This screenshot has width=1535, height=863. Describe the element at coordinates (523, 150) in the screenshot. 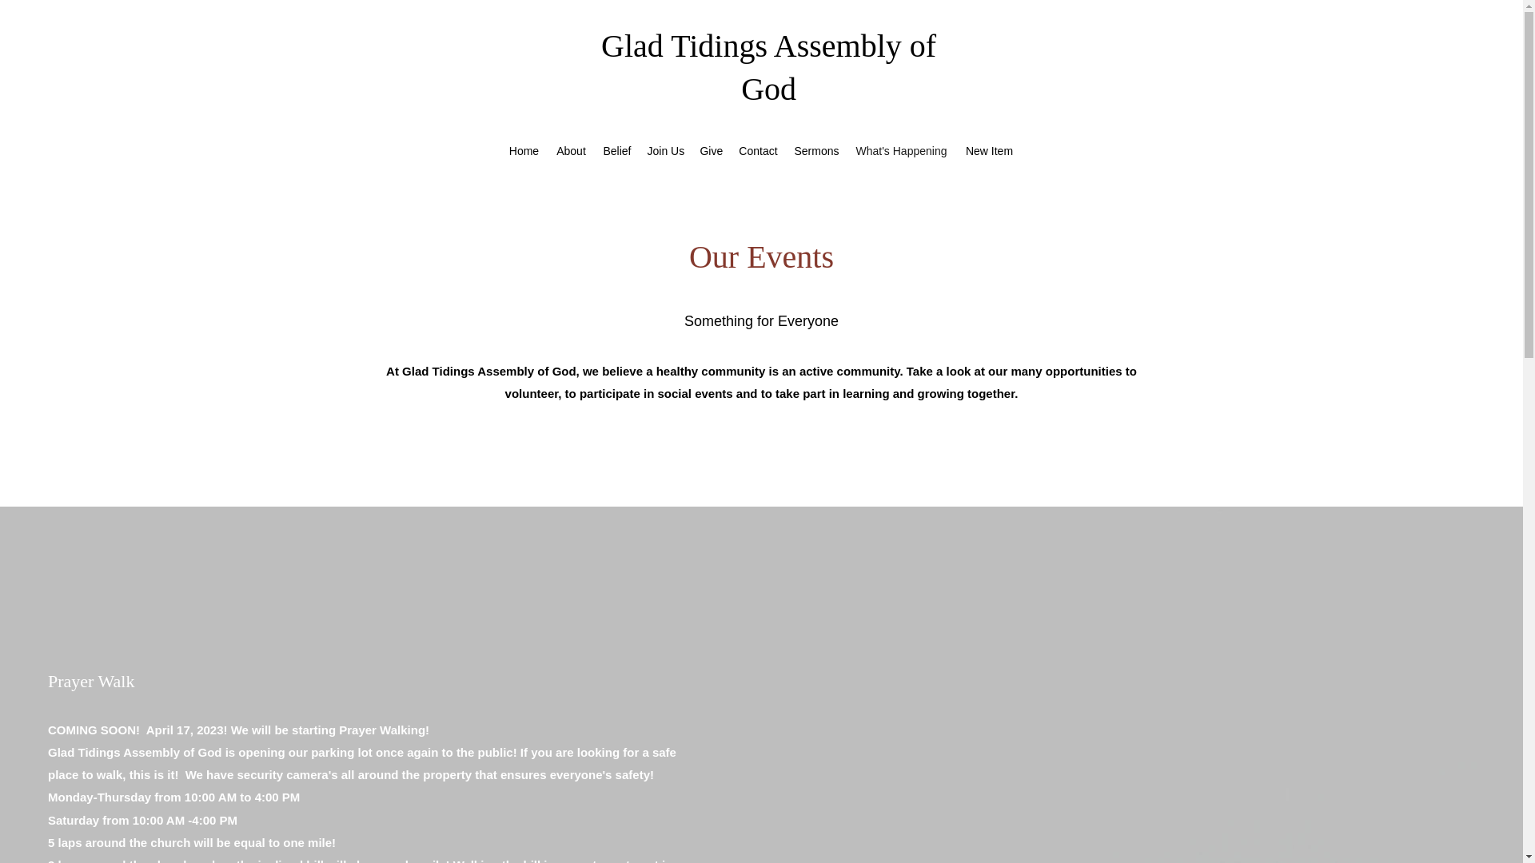

I see `Home` at that location.